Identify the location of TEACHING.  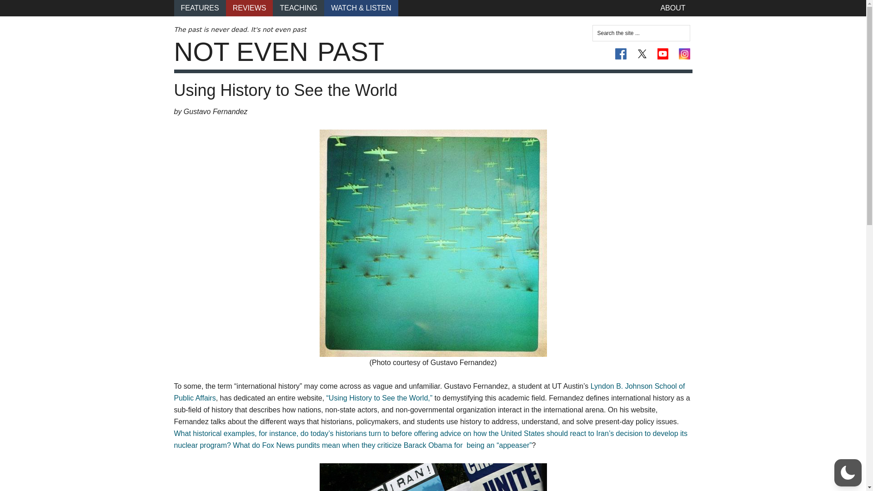
(298, 8).